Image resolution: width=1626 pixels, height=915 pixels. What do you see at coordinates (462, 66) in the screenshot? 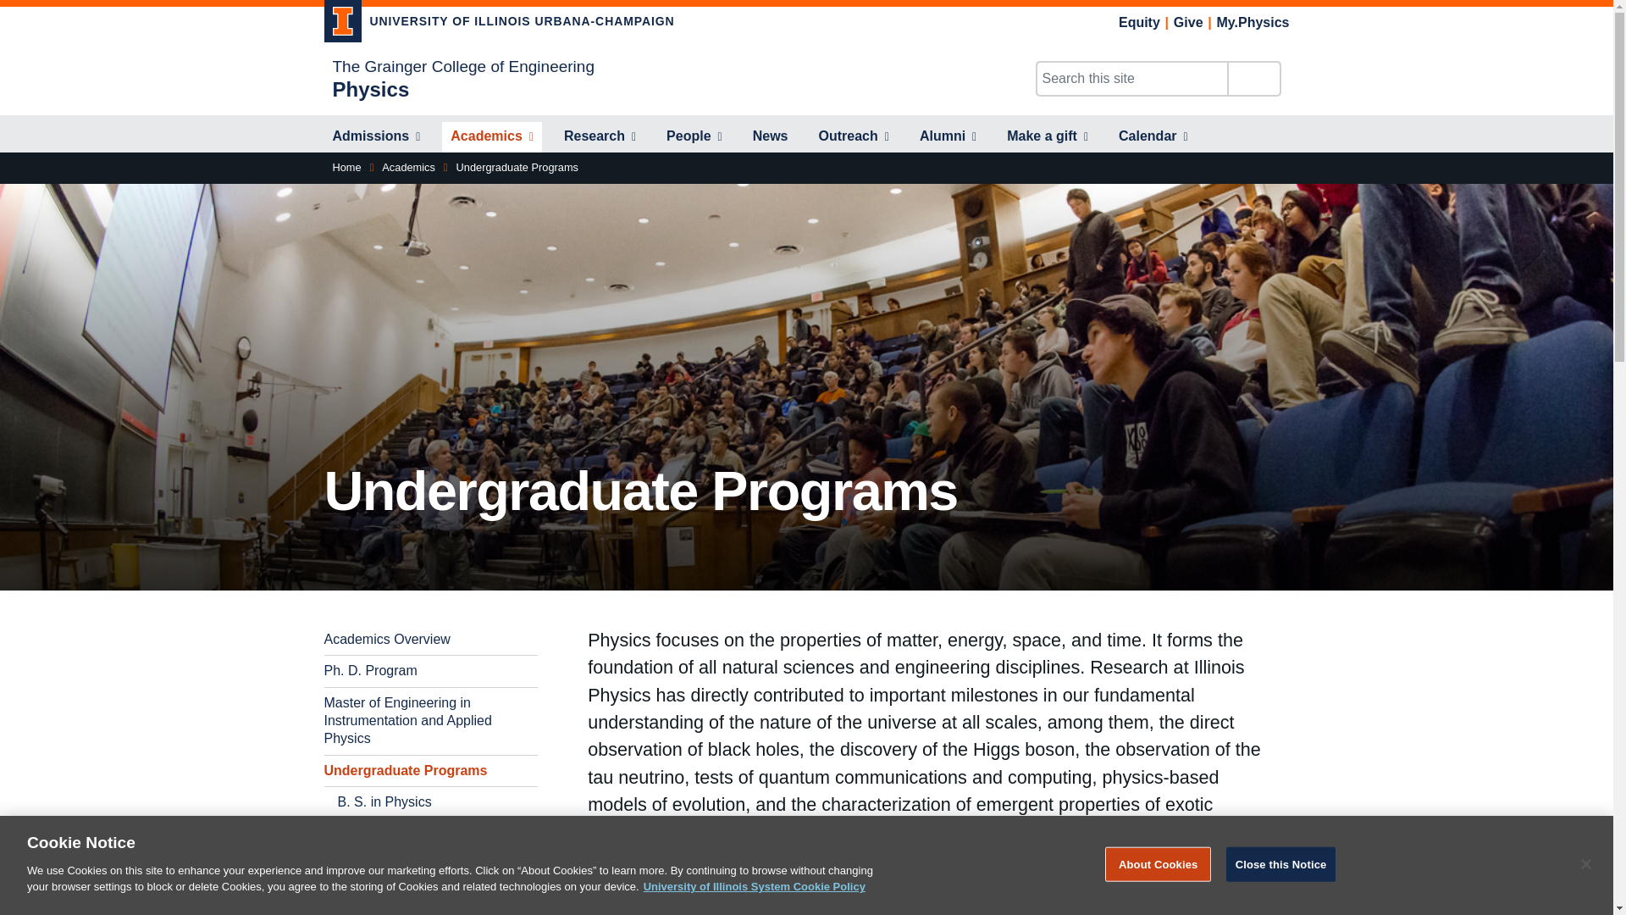
I see `The Grainger College of Engineering` at bounding box center [462, 66].